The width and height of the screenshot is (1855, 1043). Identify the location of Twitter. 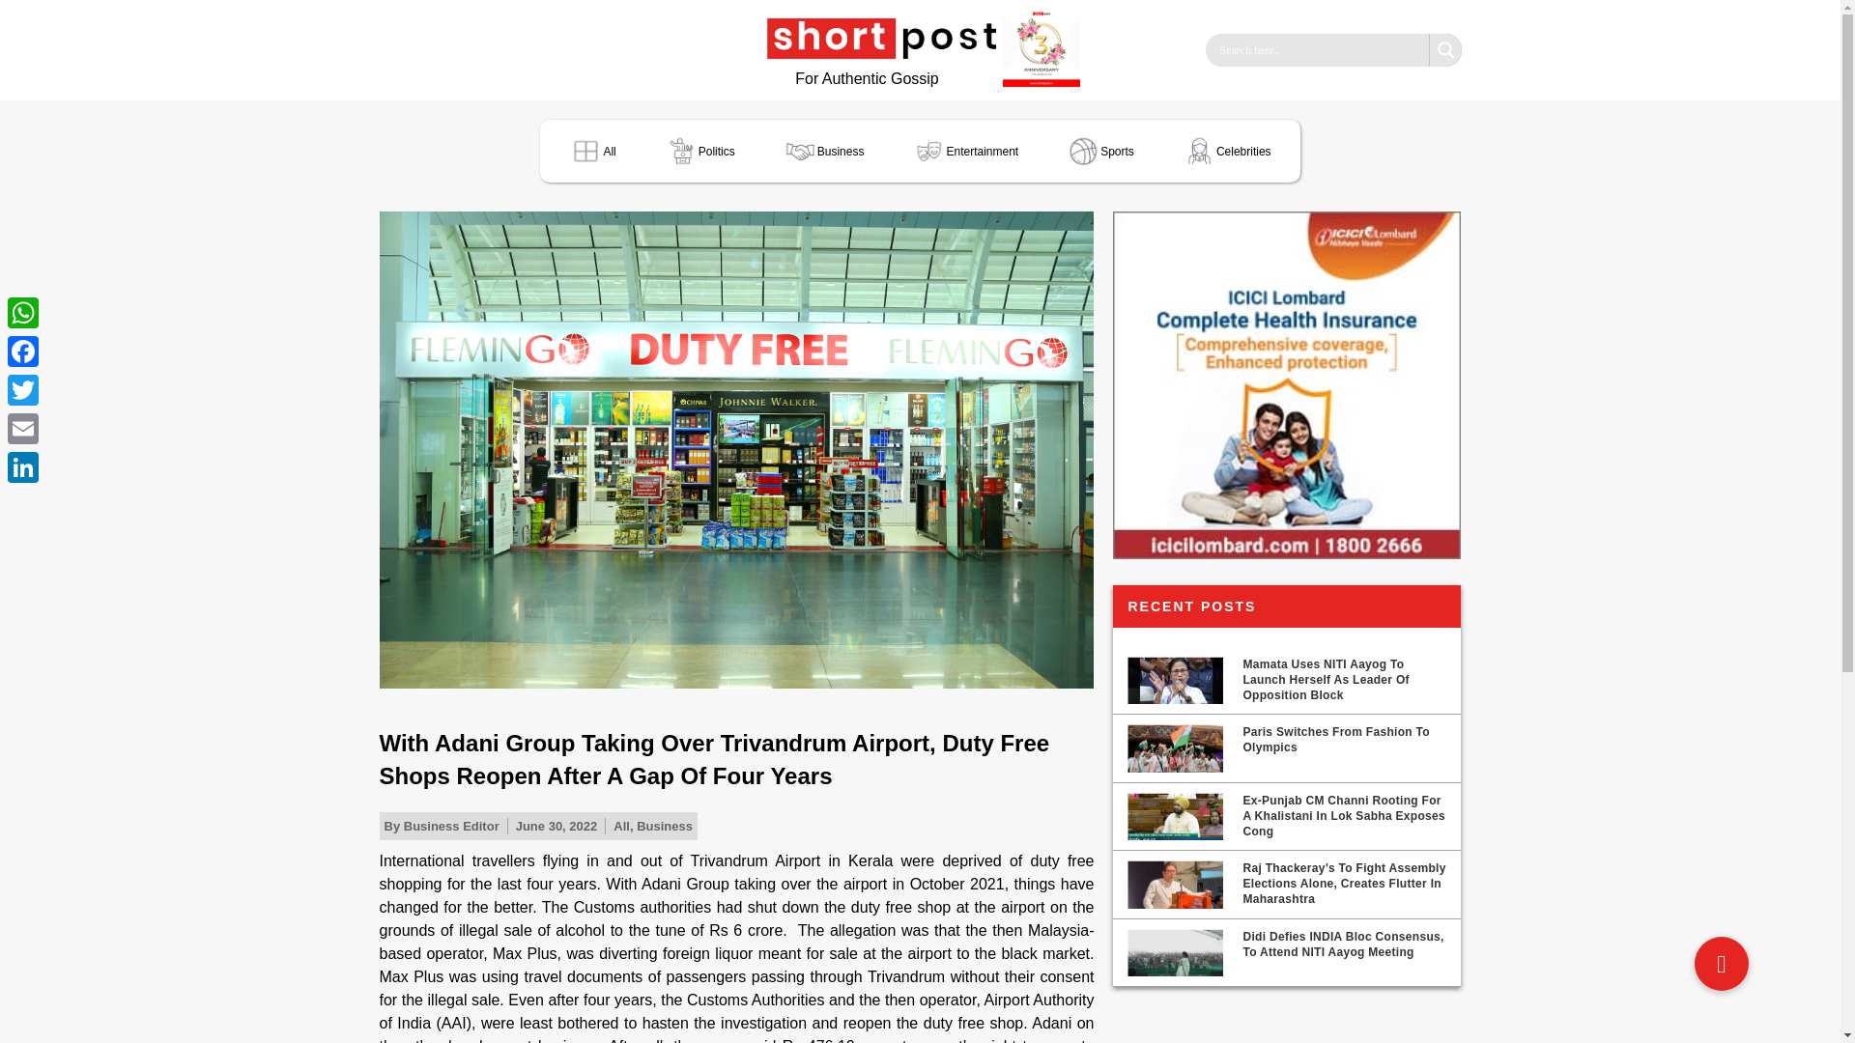
(23, 390).